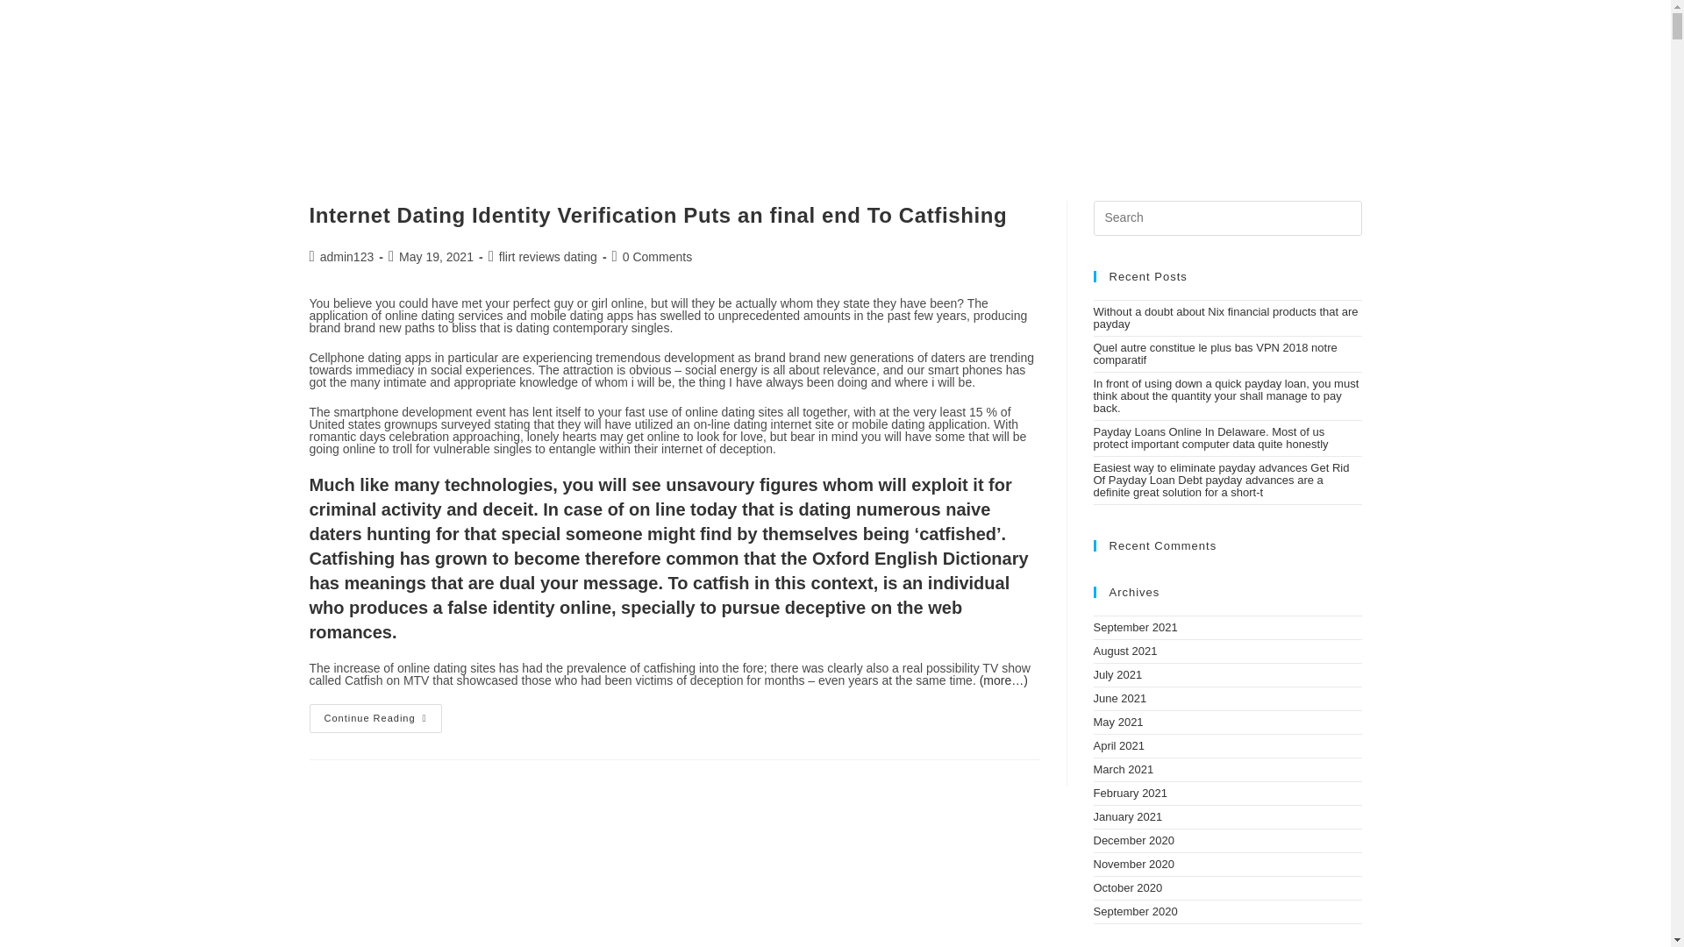 Image resolution: width=1684 pixels, height=947 pixels. I want to click on April 2021, so click(1119, 745).